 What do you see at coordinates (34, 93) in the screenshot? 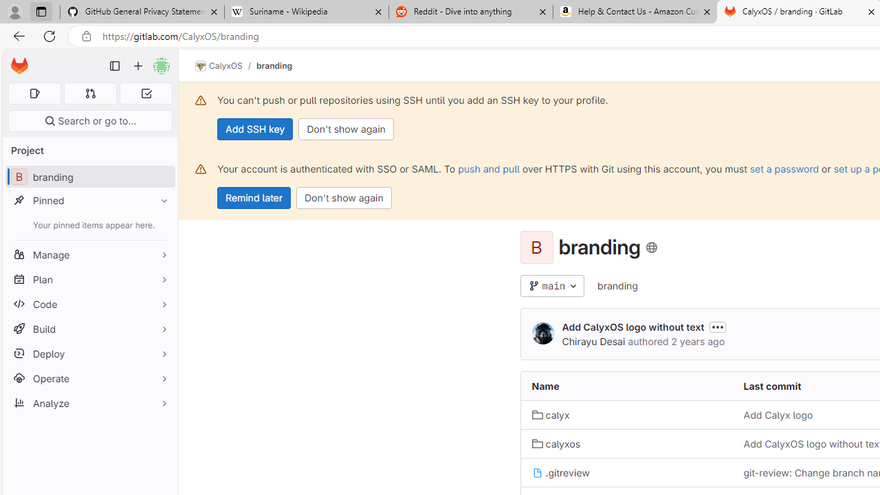
I see `Assigned issues 0` at bounding box center [34, 93].